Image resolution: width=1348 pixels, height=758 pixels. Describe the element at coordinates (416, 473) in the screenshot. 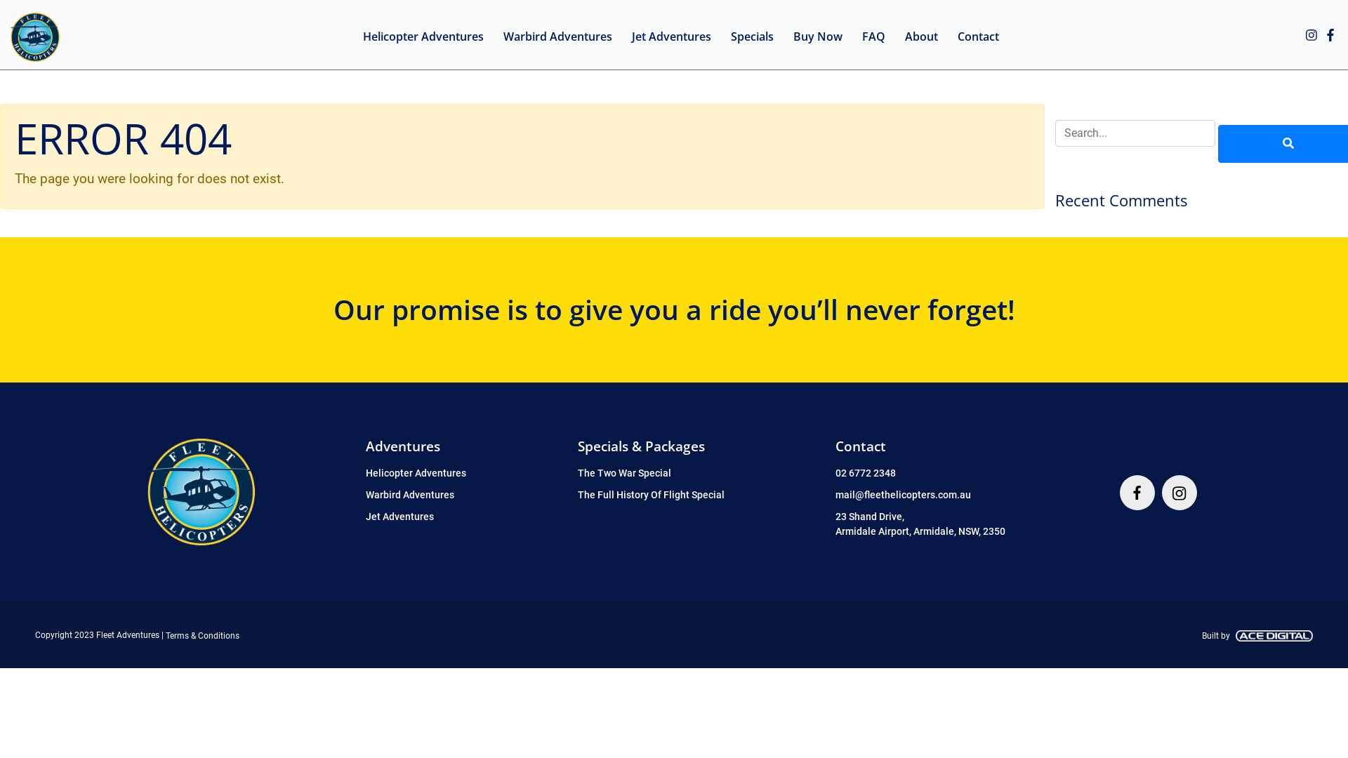

I see `Helicopter Adventures` at that location.